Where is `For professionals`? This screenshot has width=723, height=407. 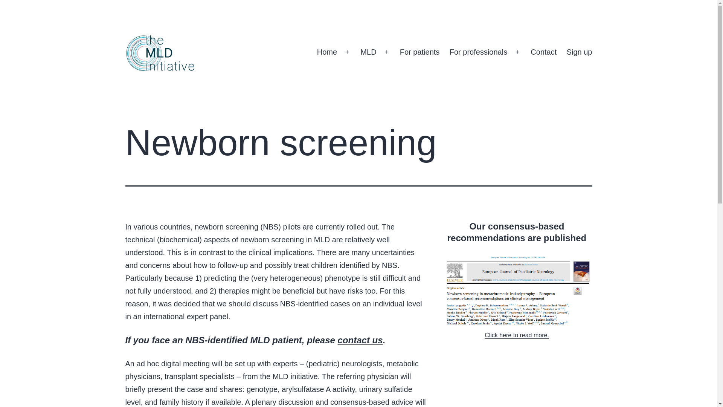 For professionals is located at coordinates (478, 52).